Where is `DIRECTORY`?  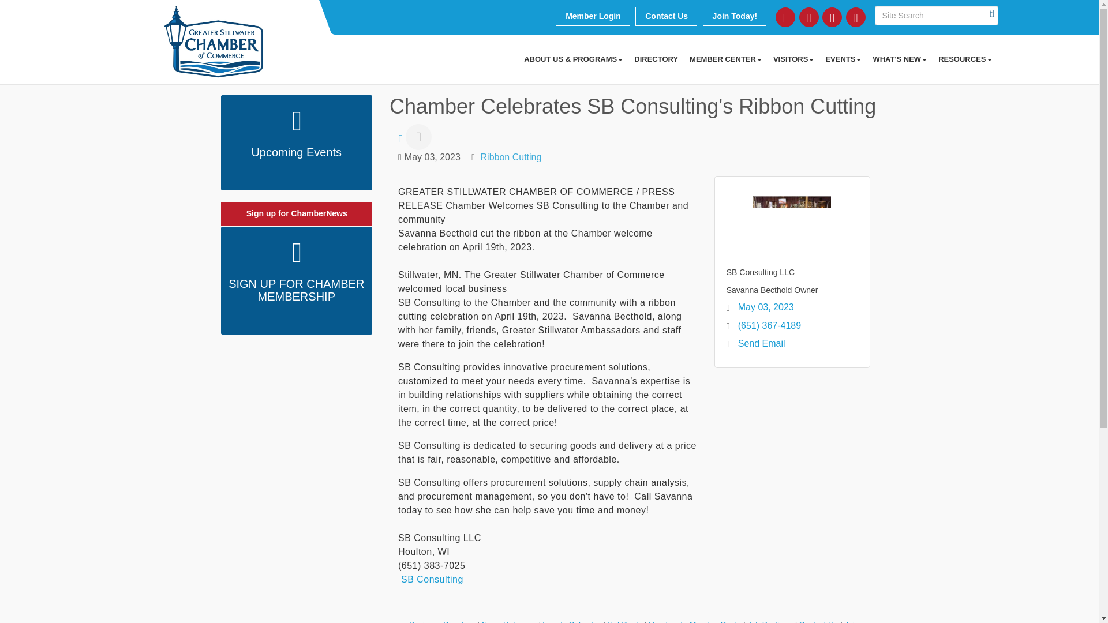
DIRECTORY is located at coordinates (656, 59).